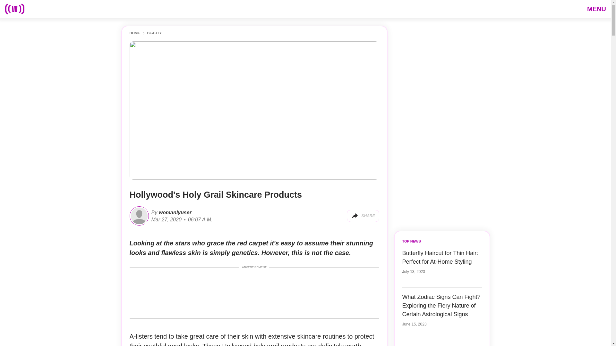 The height and width of the screenshot is (346, 616). What do you see at coordinates (174, 212) in the screenshot?
I see `womanlyuser` at bounding box center [174, 212].